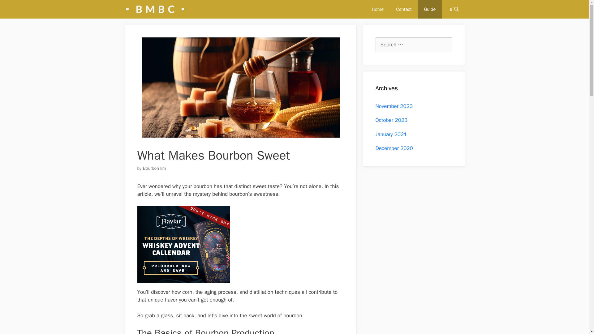  Describe the element at coordinates (155, 168) in the screenshot. I see `View all posts by BourbonTim` at that location.